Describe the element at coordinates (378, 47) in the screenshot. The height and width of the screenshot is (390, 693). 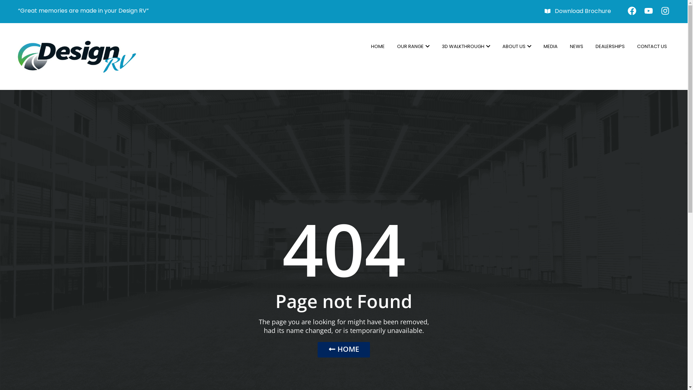
I see `HOME` at that location.